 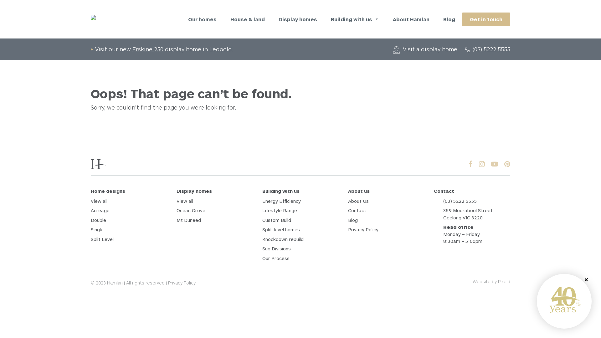 What do you see at coordinates (215, 210) in the screenshot?
I see `Ocean Grove` at bounding box center [215, 210].